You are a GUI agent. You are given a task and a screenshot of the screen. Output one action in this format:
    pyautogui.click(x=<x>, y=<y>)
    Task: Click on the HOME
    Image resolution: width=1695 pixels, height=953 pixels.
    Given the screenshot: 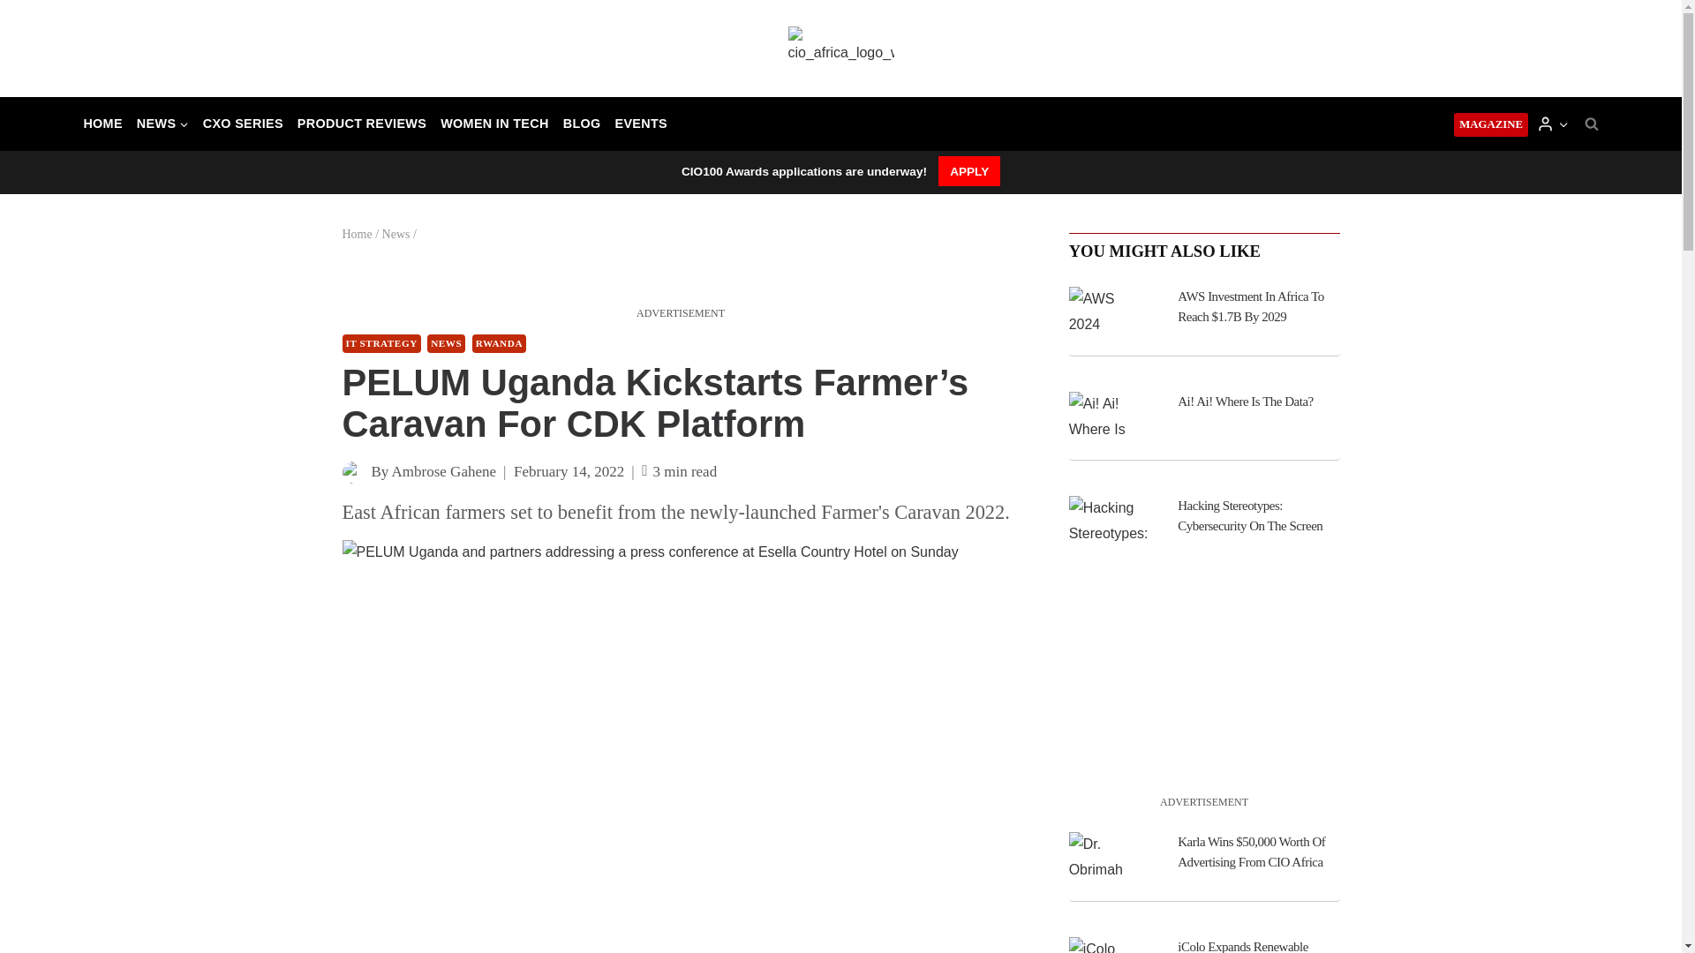 What is the action you would take?
    pyautogui.click(x=102, y=124)
    